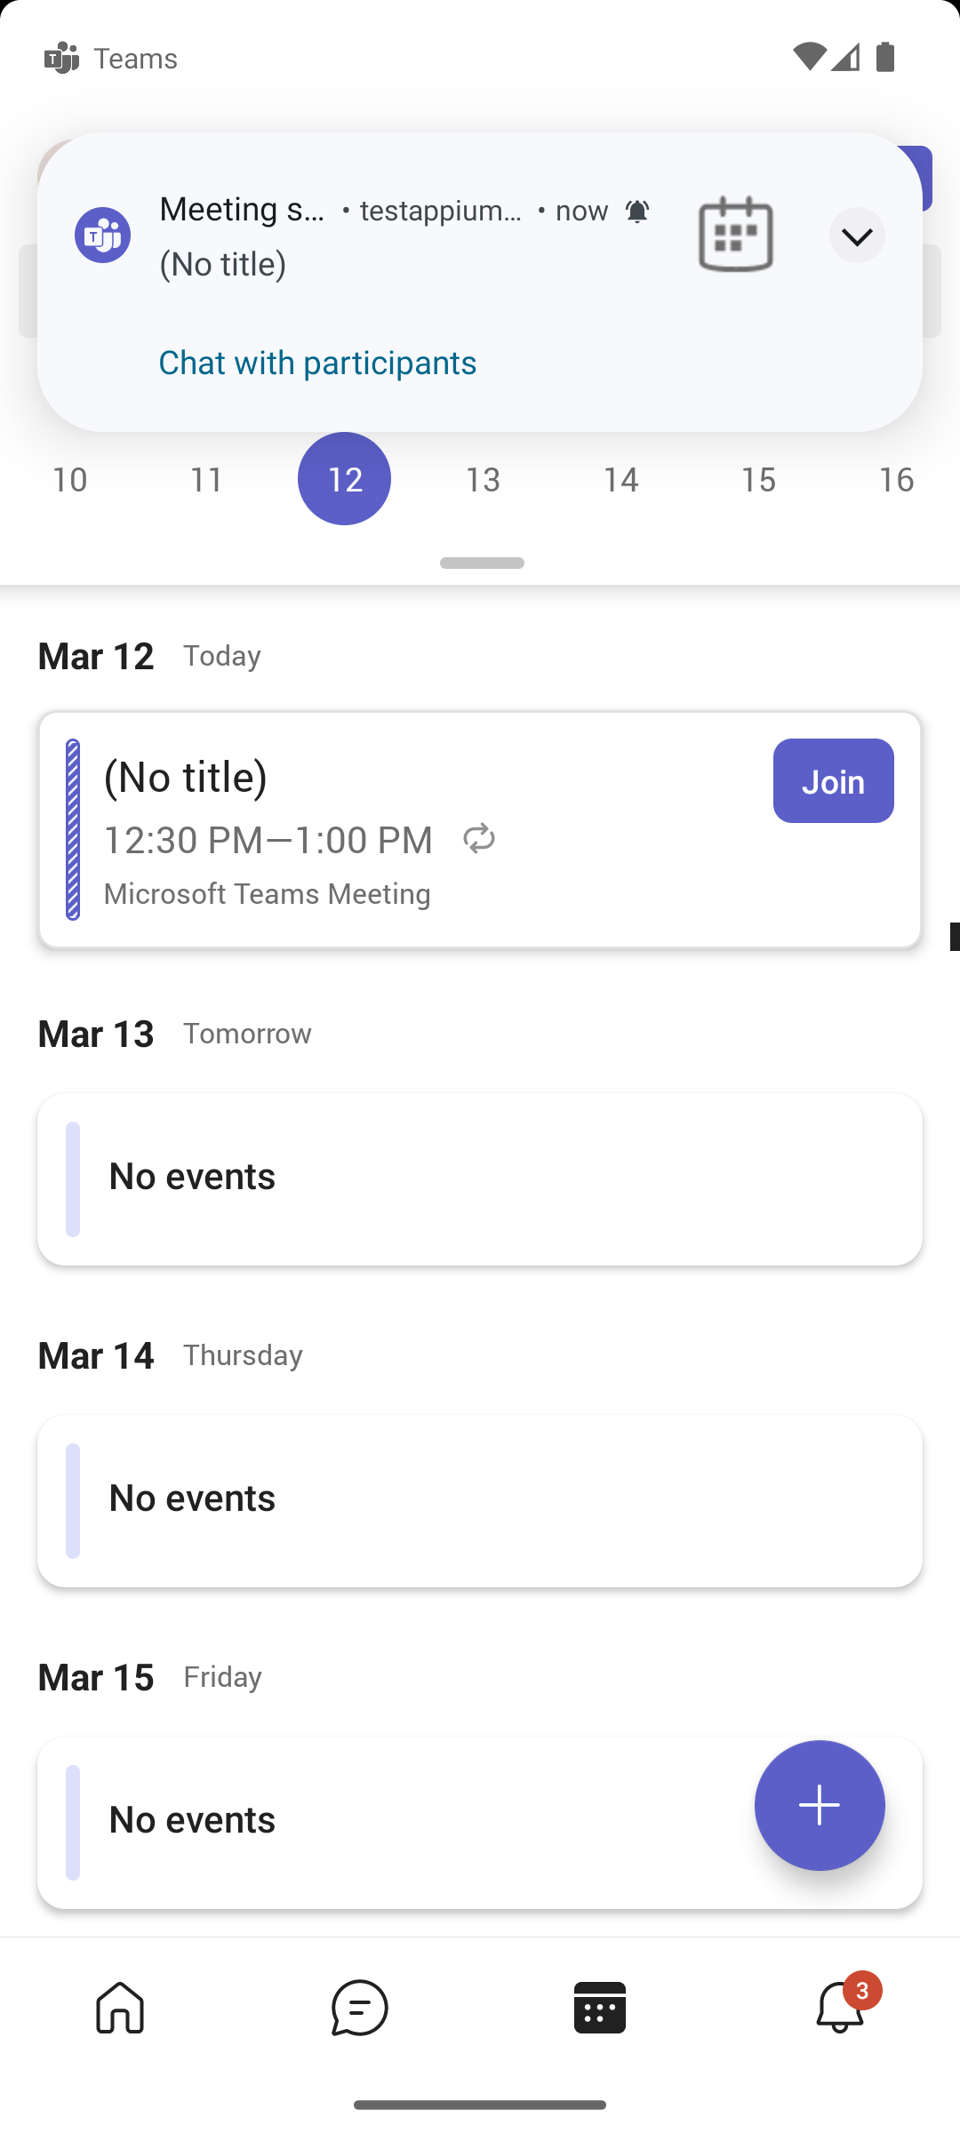 The width and height of the screenshot is (960, 2133). What do you see at coordinates (839, 2007) in the screenshot?
I see `Activity tab,4 of 4, not selected, 3 new 3` at bounding box center [839, 2007].